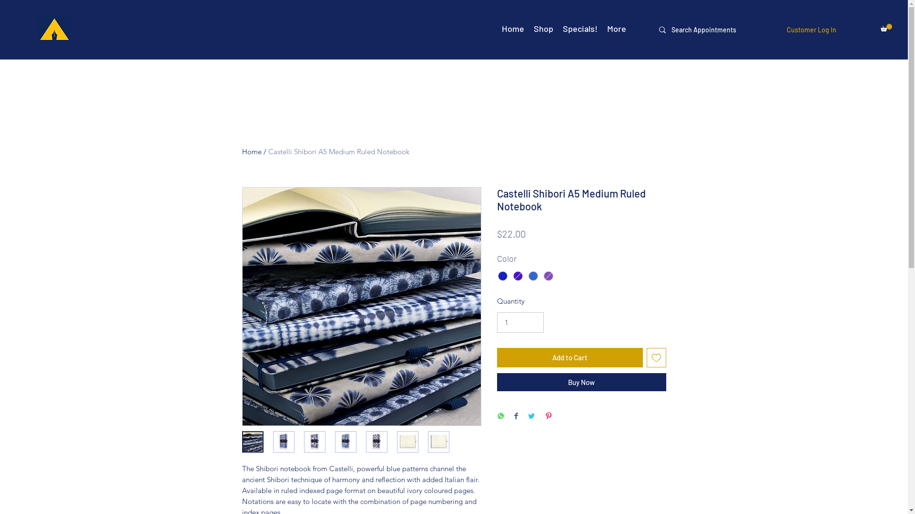  What do you see at coordinates (570, 358) in the screenshot?
I see `Add to Cart` at bounding box center [570, 358].